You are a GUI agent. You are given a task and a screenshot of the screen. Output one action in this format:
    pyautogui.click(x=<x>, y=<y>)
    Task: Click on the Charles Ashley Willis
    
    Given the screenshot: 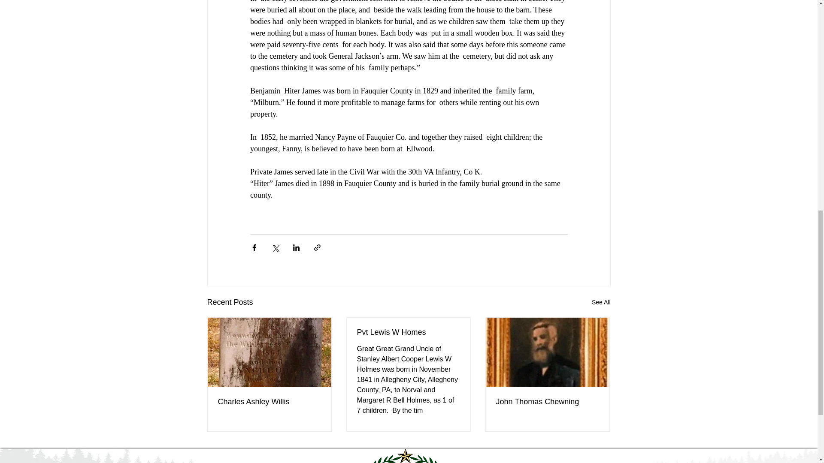 What is the action you would take?
    pyautogui.click(x=270, y=402)
    